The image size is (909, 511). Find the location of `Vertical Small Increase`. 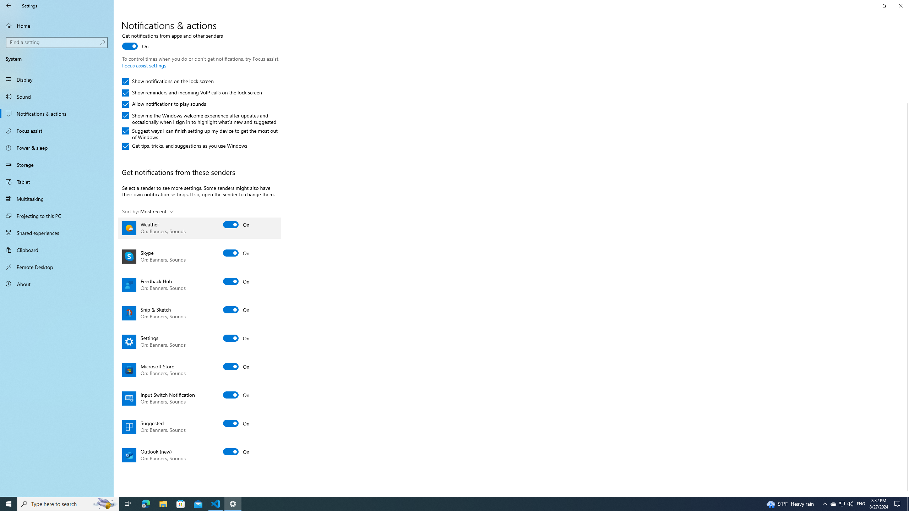

Vertical Small Increase is located at coordinates (906, 494).